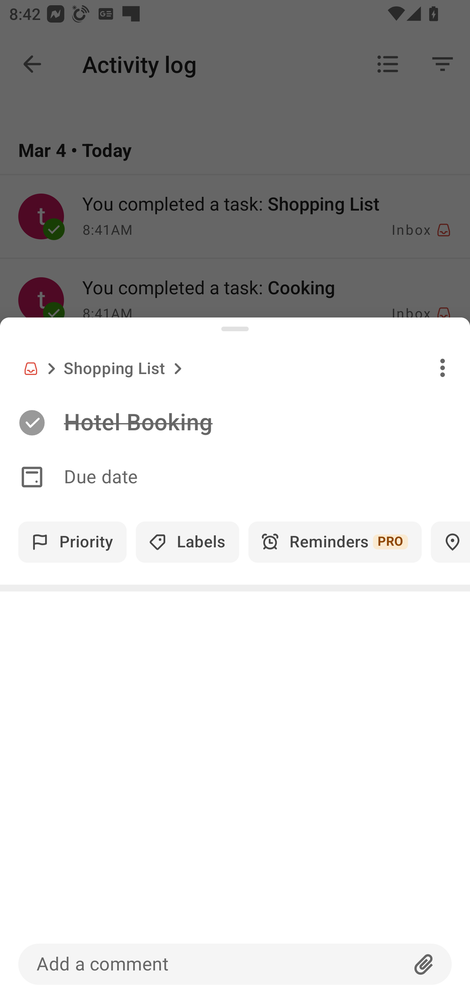  What do you see at coordinates (267, 422) in the screenshot?
I see `Hotel Booking​` at bounding box center [267, 422].